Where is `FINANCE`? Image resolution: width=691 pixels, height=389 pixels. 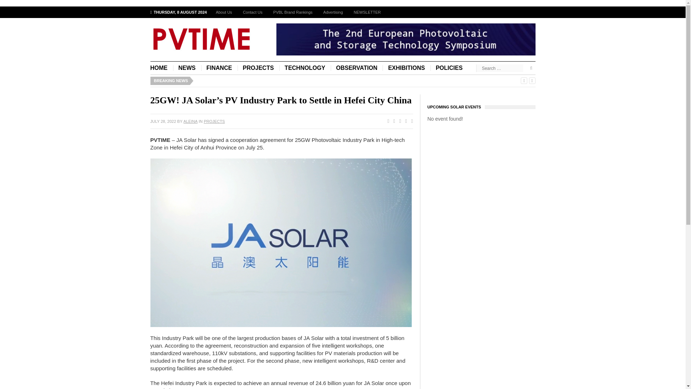
FINANCE is located at coordinates (219, 68).